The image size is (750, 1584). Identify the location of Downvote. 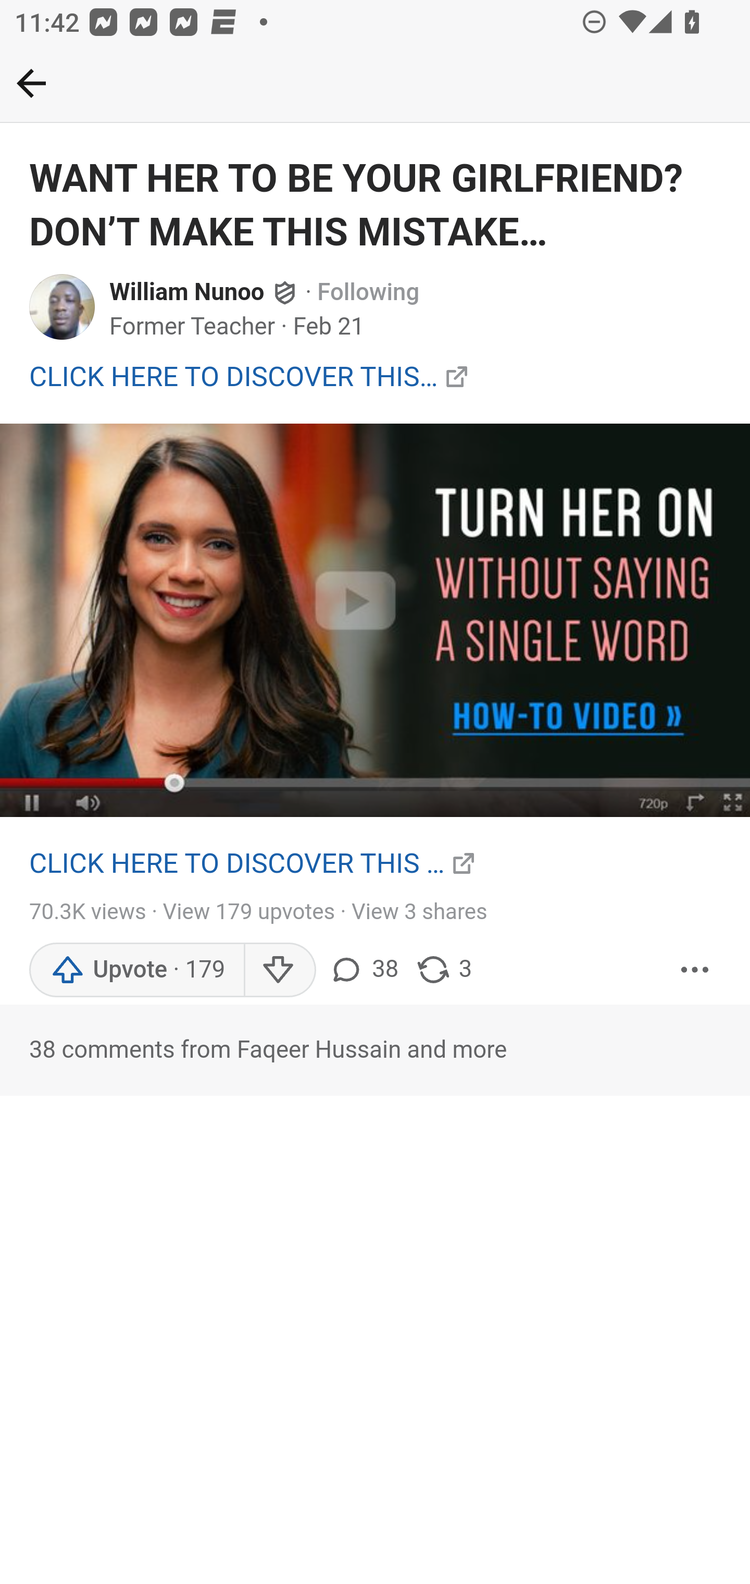
(279, 969).